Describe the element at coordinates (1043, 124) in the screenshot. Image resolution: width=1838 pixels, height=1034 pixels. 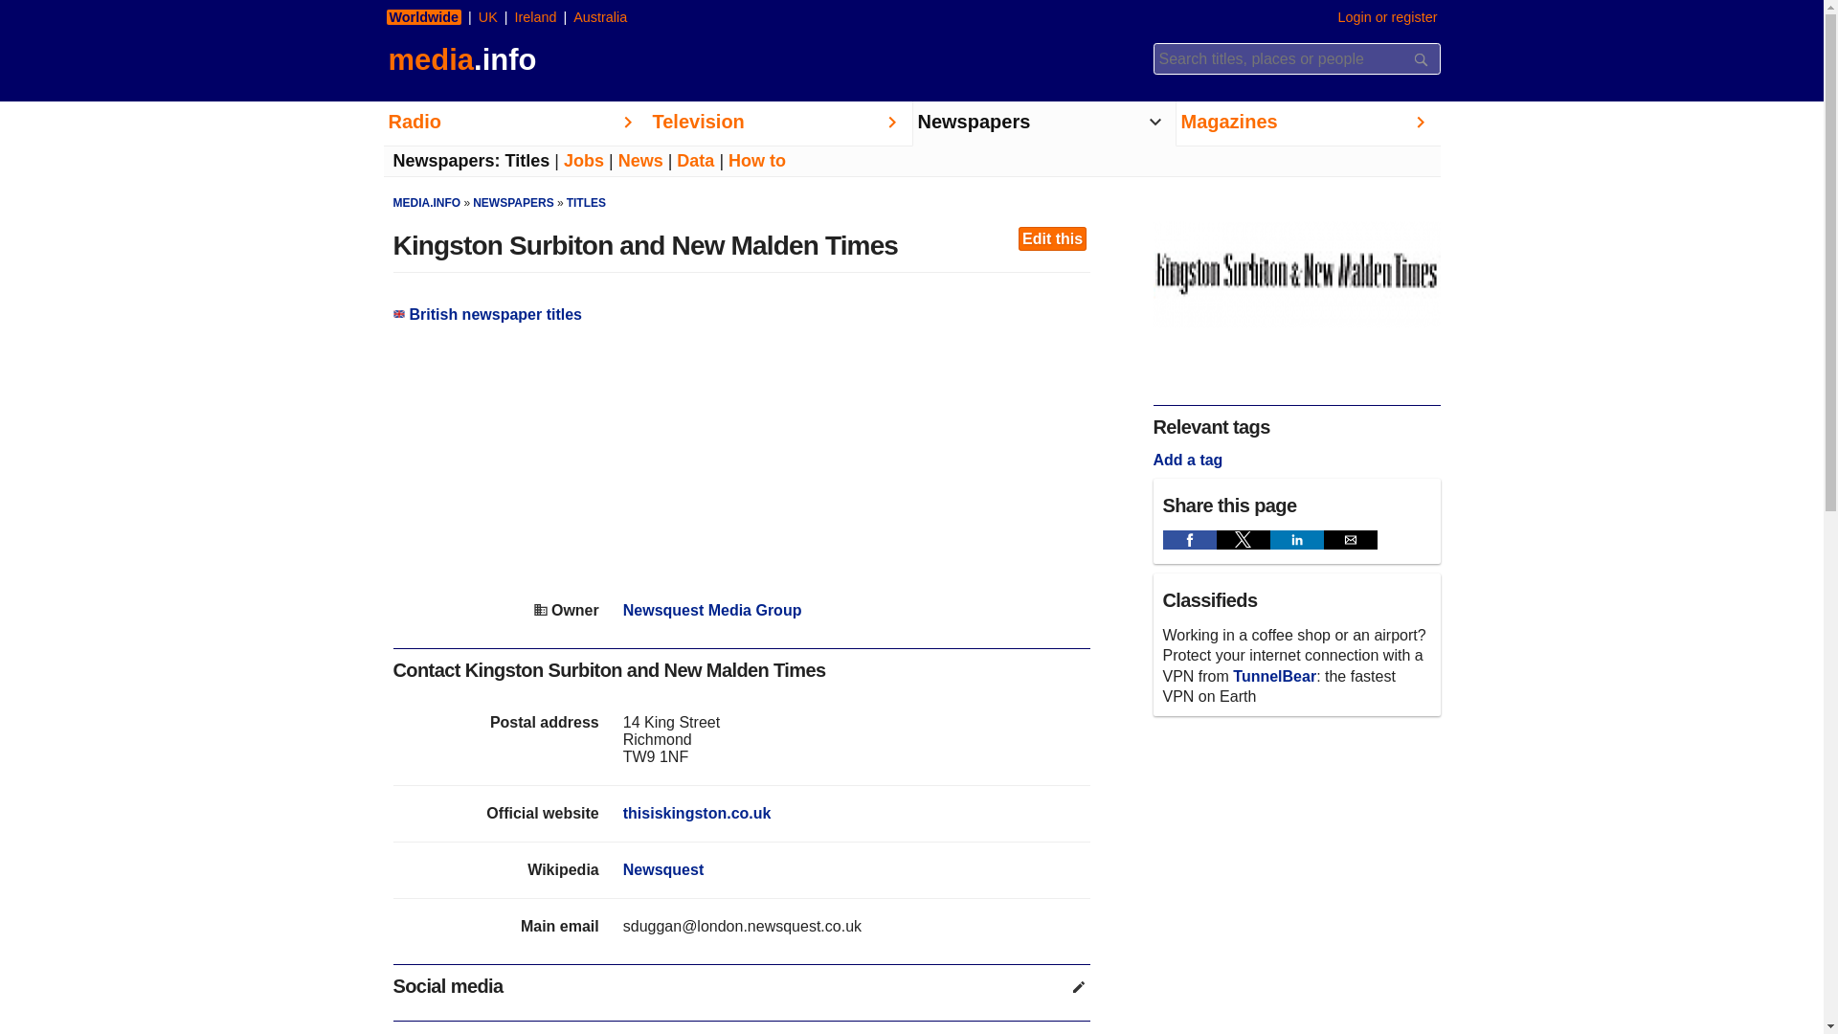
I see `Newspapers` at that location.